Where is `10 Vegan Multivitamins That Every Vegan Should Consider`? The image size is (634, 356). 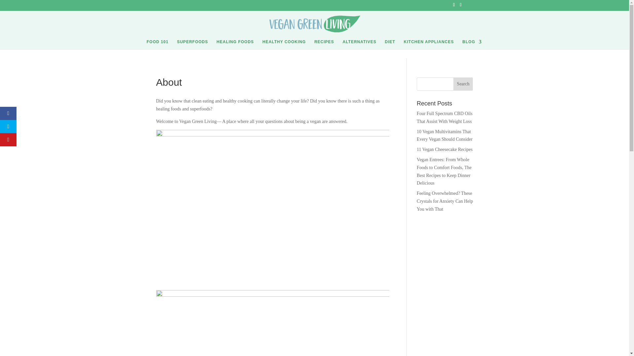 10 Vegan Multivitamins That Every Vegan Should Consider is located at coordinates (444, 135).